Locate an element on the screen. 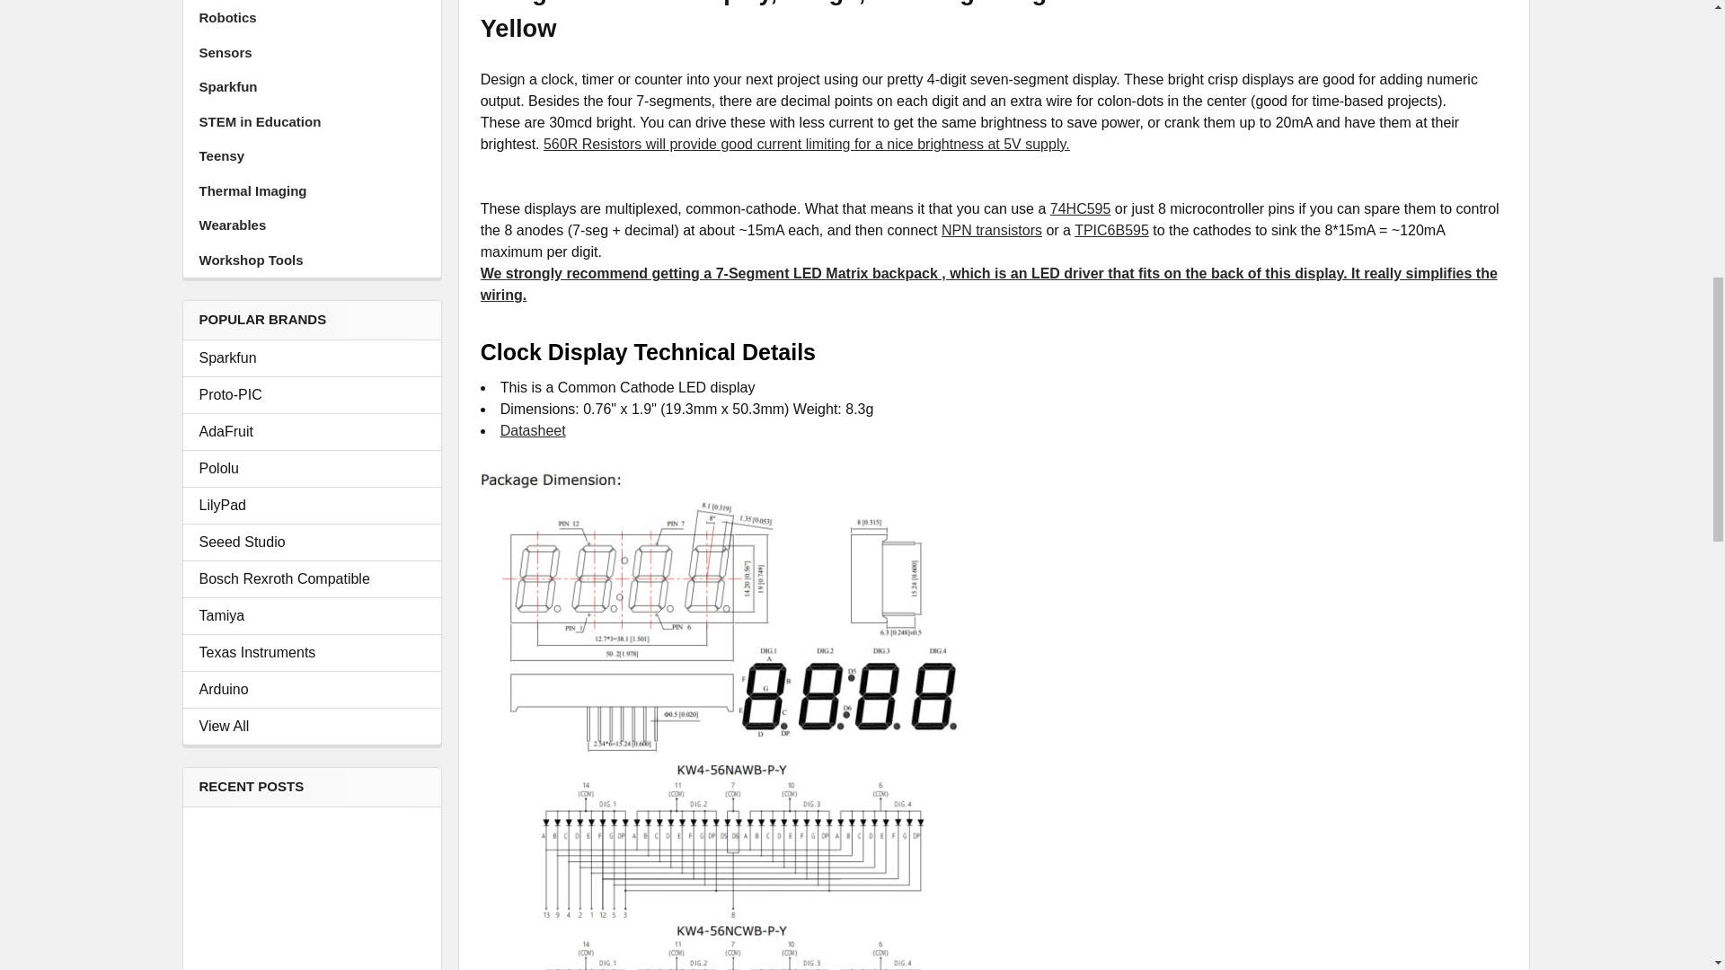 The height and width of the screenshot is (970, 1725). Texas Instruments is located at coordinates (312, 652).